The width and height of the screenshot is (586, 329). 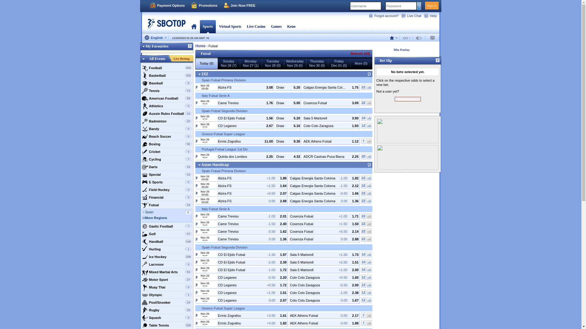 What do you see at coordinates (215, 215) in the screenshot?
I see `Add to my favourites` at bounding box center [215, 215].